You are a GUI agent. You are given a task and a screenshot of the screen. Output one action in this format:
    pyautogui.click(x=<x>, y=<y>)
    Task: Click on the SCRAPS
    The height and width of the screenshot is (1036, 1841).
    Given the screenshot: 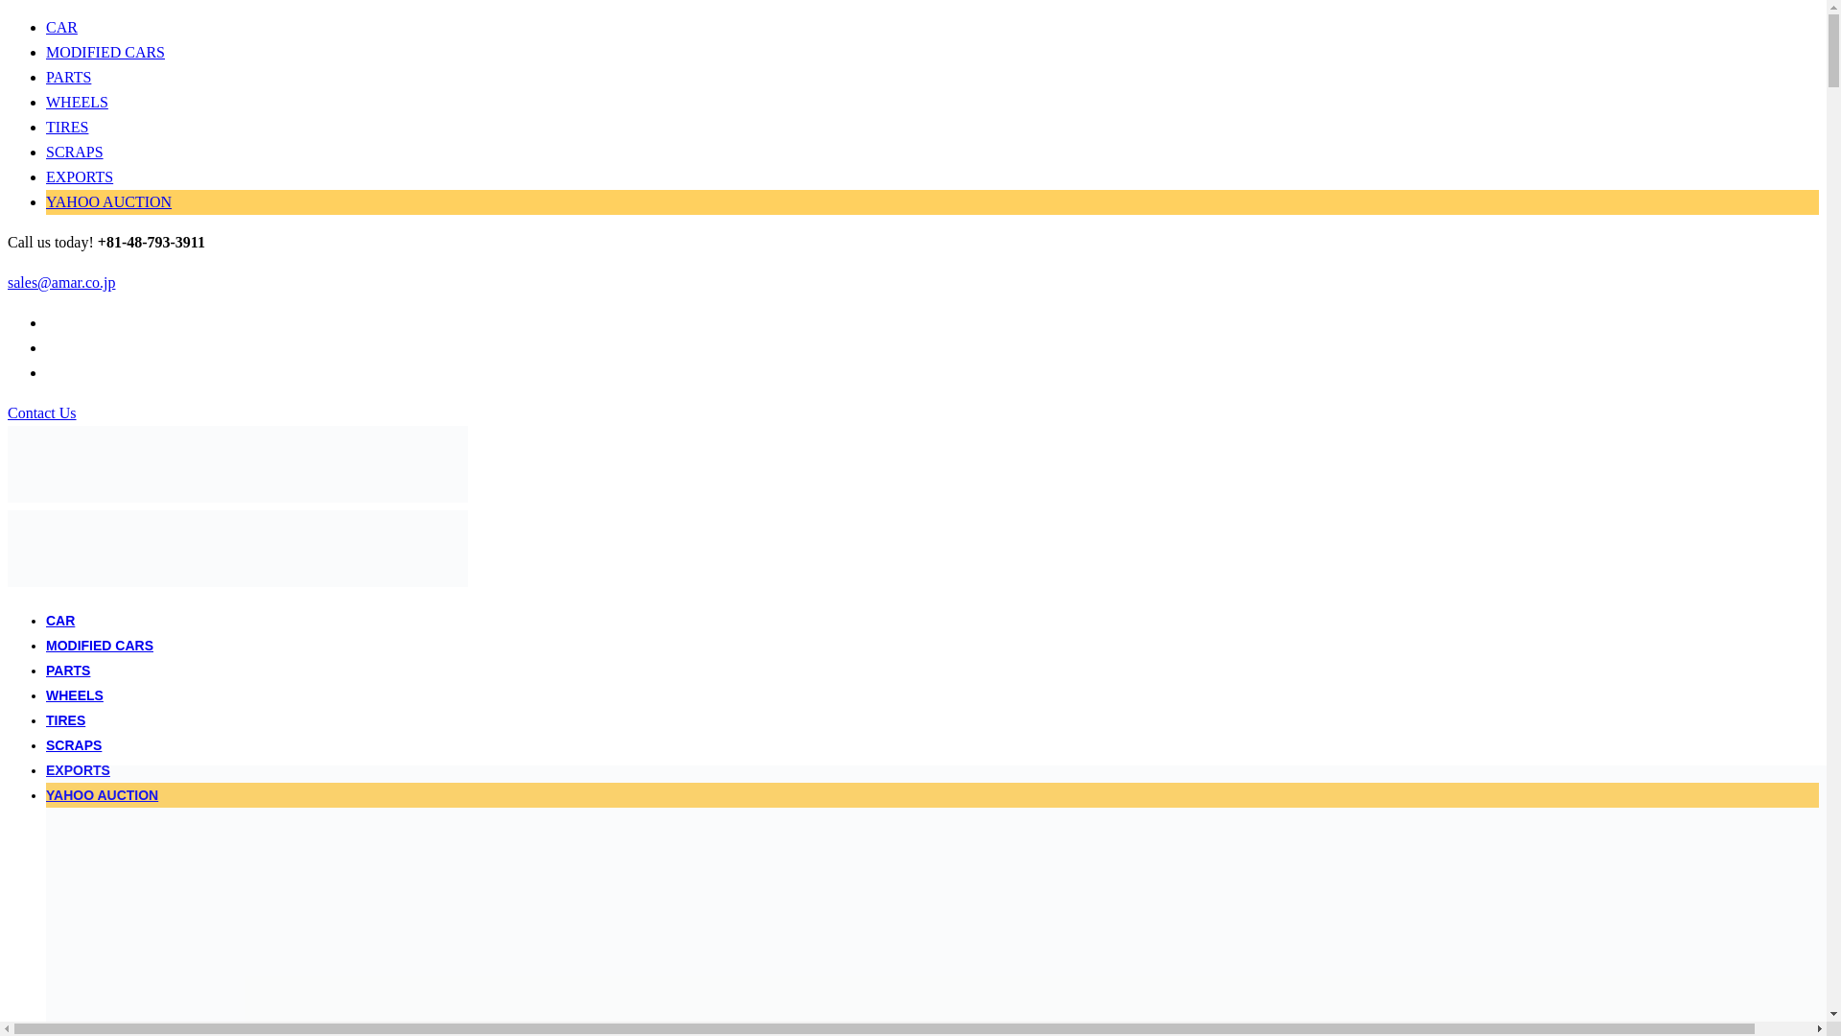 What is the action you would take?
    pyautogui.click(x=73, y=744)
    